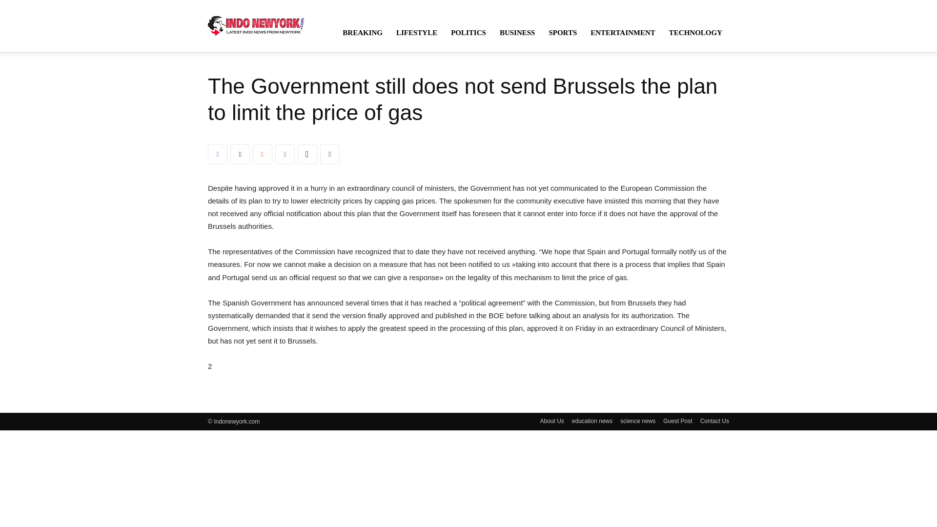 This screenshot has height=527, width=937. What do you see at coordinates (256, 25) in the screenshot?
I see `Indo Newyork` at bounding box center [256, 25].